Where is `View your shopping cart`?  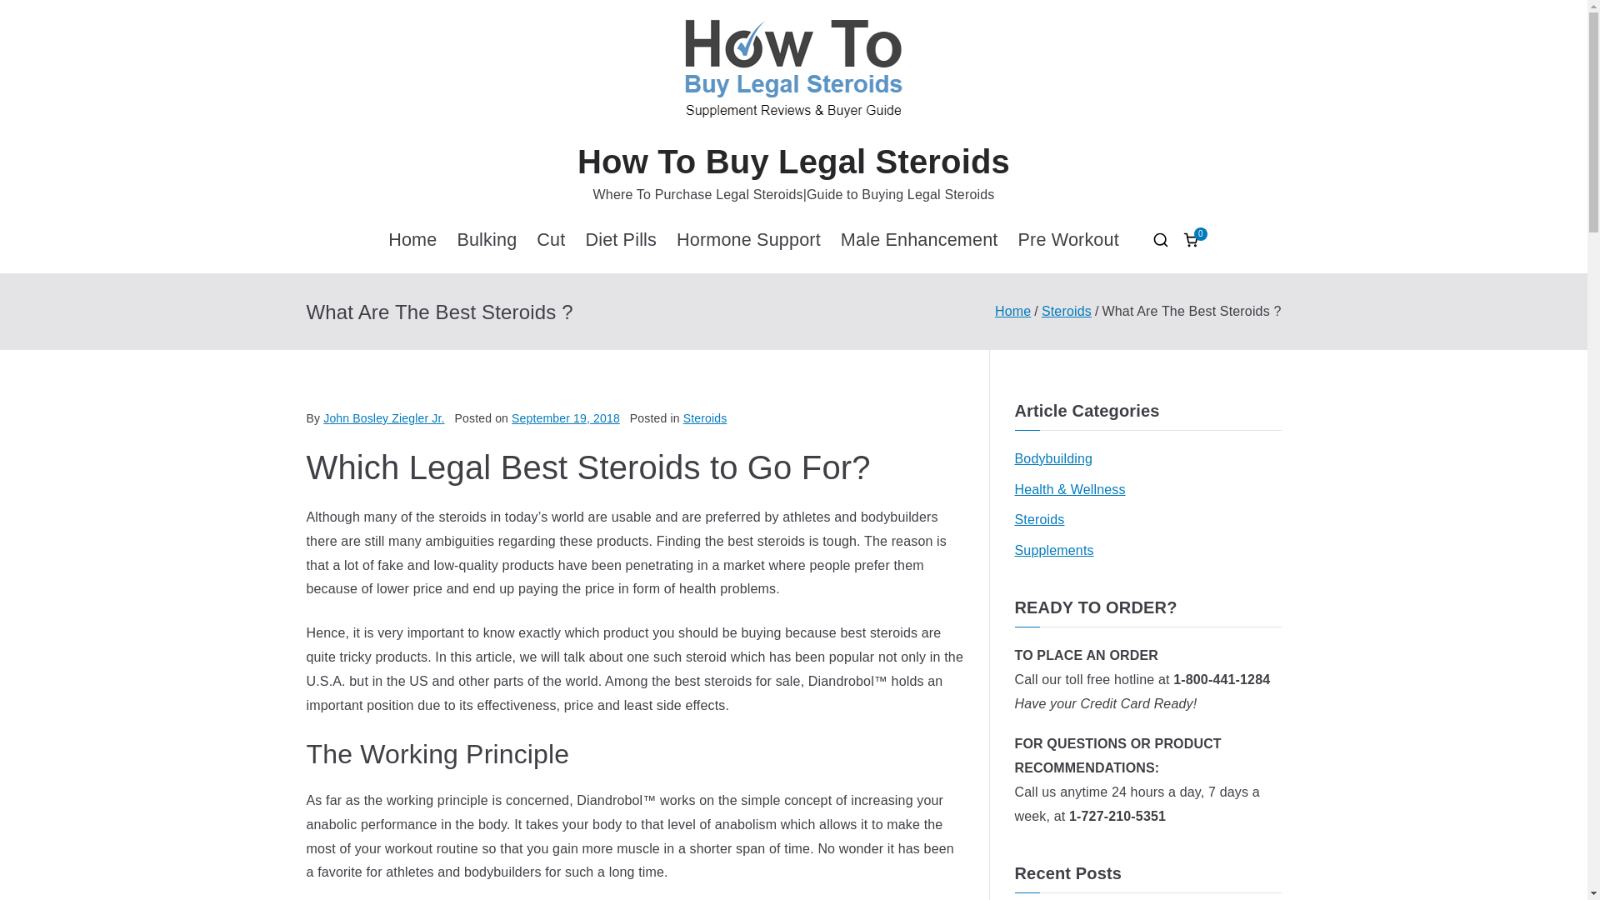 View your shopping cart is located at coordinates (1190, 240).